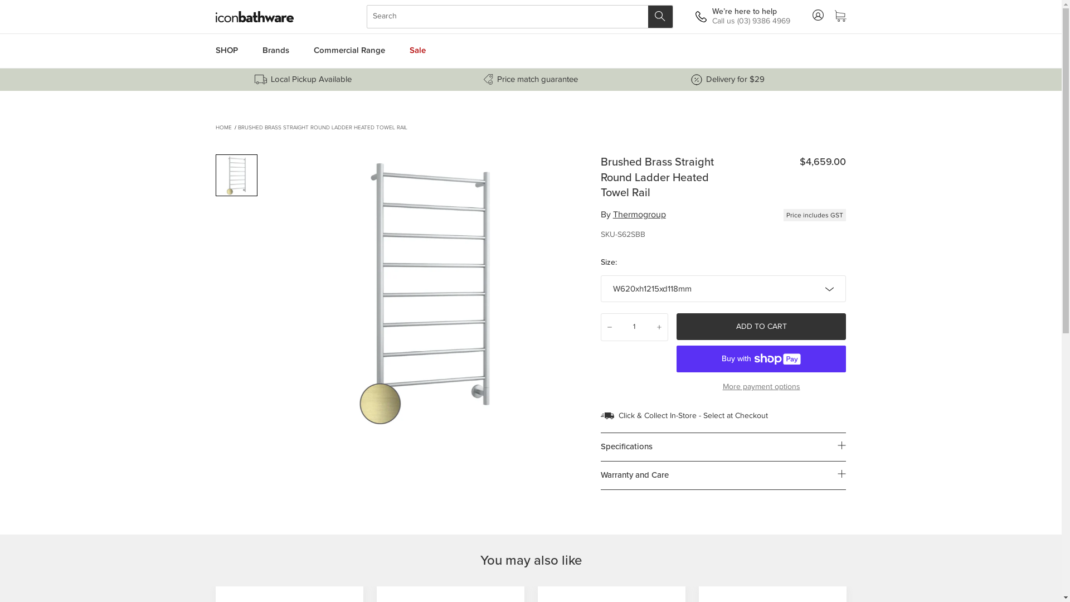 The height and width of the screenshot is (602, 1070). Describe the element at coordinates (640, 215) in the screenshot. I see `Thermogroup` at that location.